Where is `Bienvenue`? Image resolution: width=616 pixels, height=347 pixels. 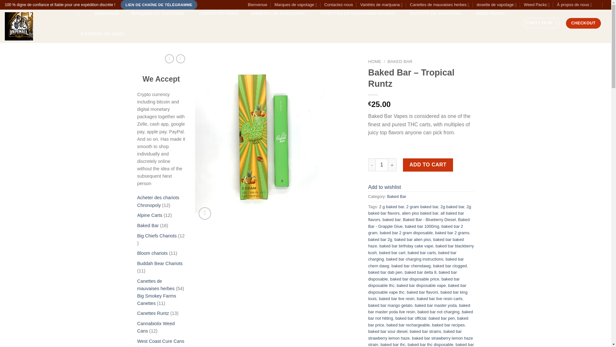 Bienvenue is located at coordinates (258, 5).